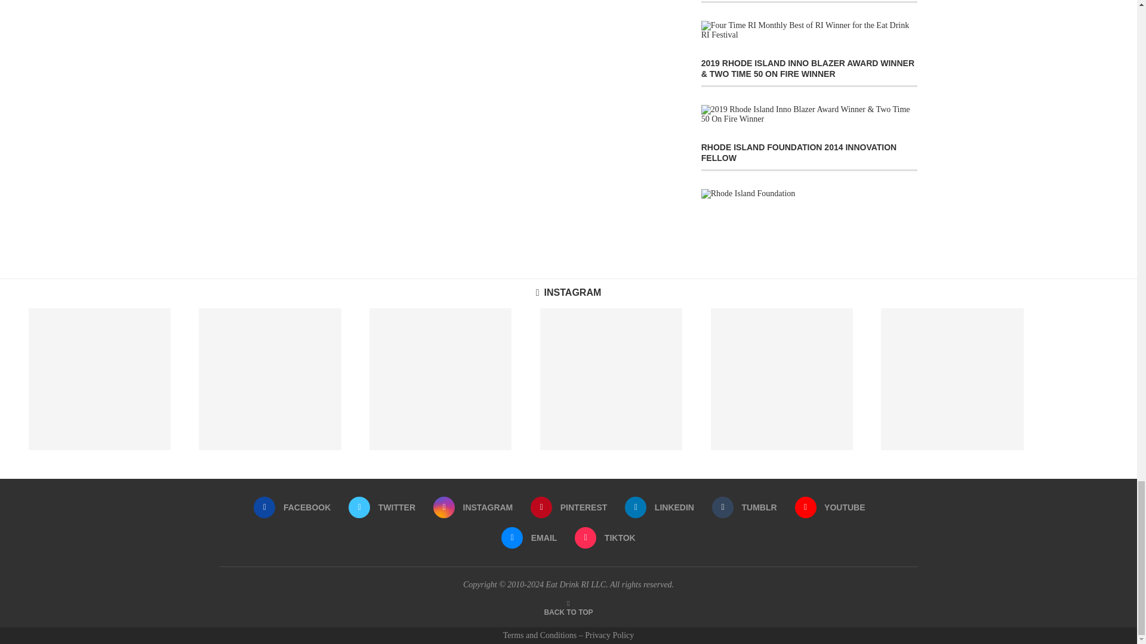 The width and height of the screenshot is (1146, 644). Describe the element at coordinates (781, 379) in the screenshot. I see `You asked for an unboxing, you got one! Thank you...` at that location.